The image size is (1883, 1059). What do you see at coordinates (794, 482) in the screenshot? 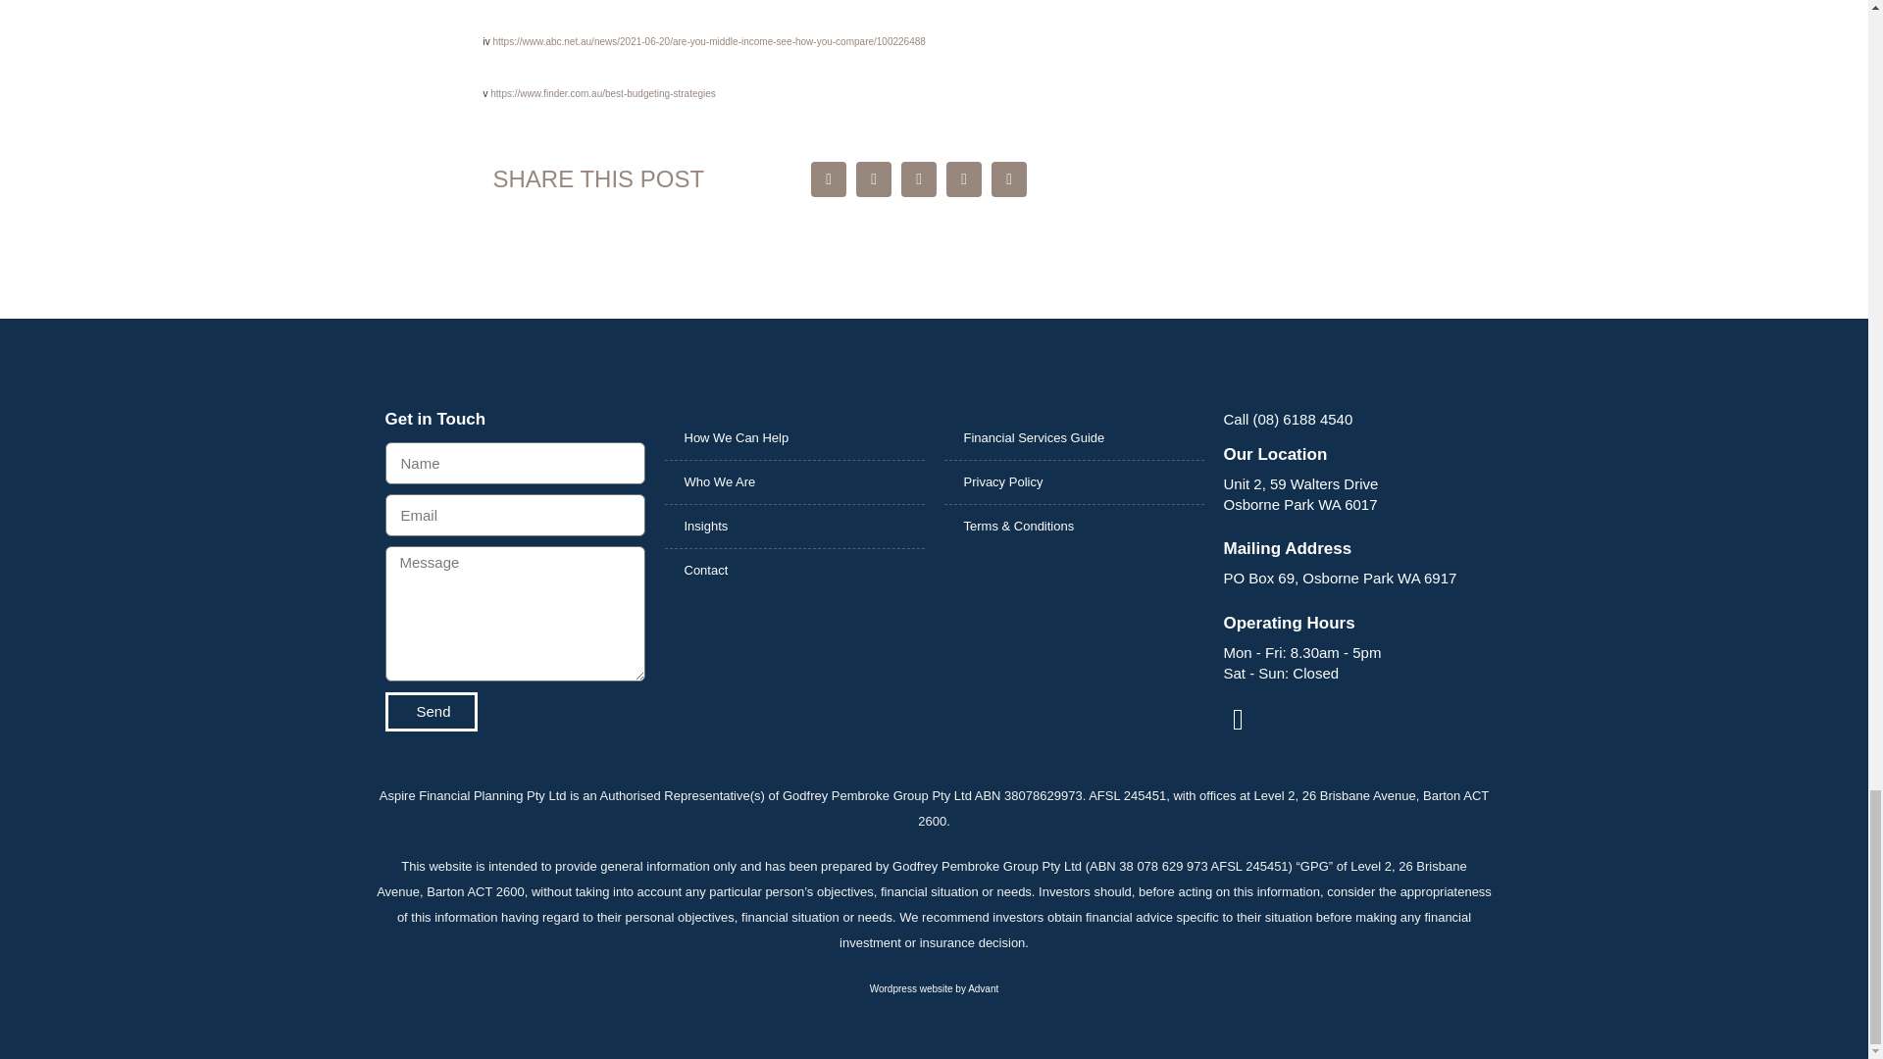
I see `Who We Are` at bounding box center [794, 482].